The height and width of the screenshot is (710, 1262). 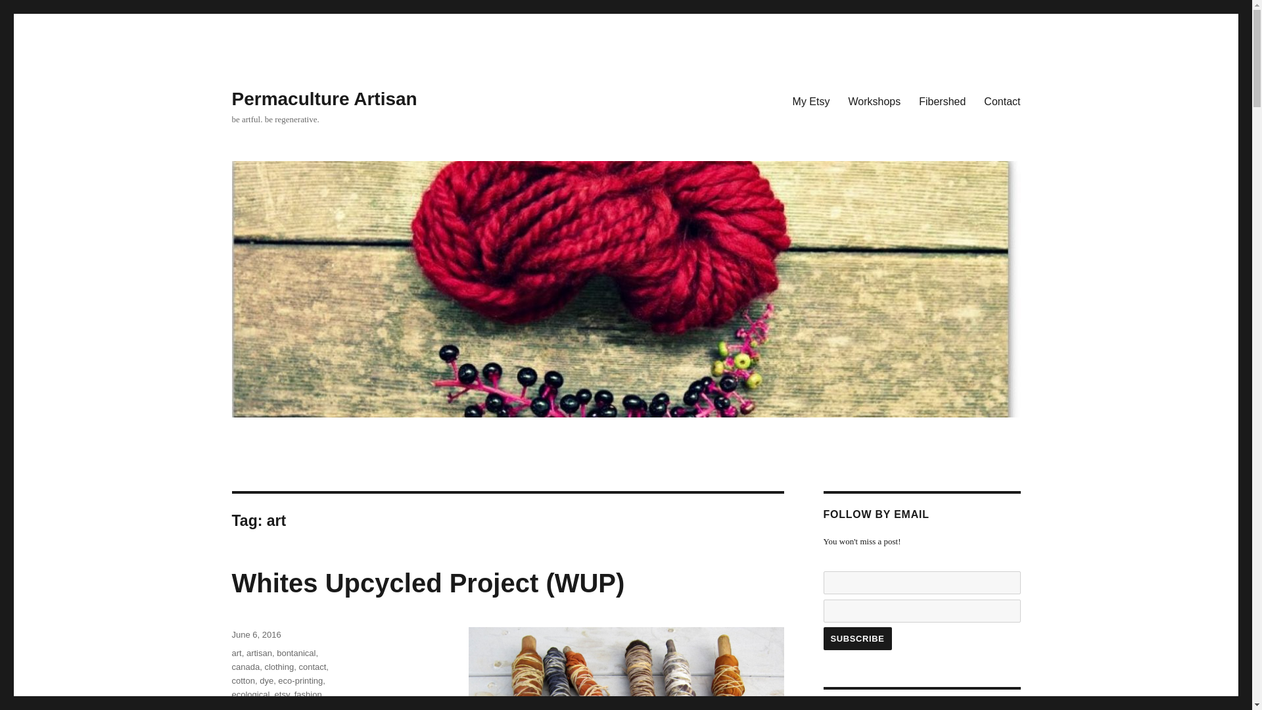 What do you see at coordinates (312, 667) in the screenshot?
I see `contact` at bounding box center [312, 667].